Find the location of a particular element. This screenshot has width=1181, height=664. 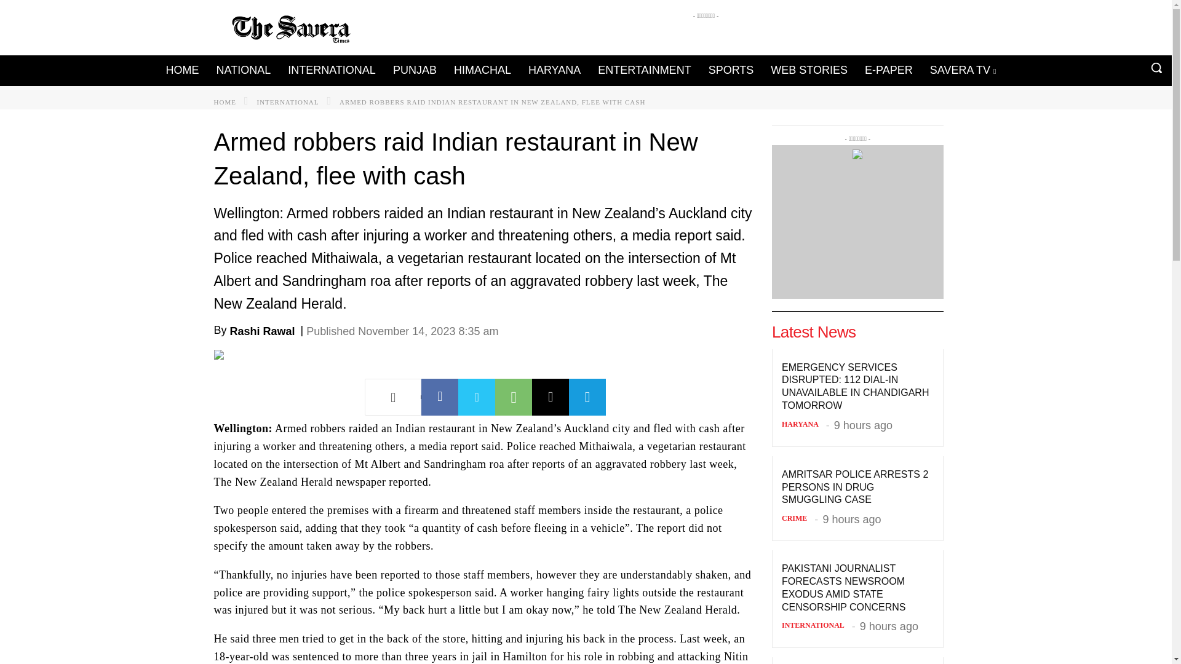

Twitter is located at coordinates (476, 397).